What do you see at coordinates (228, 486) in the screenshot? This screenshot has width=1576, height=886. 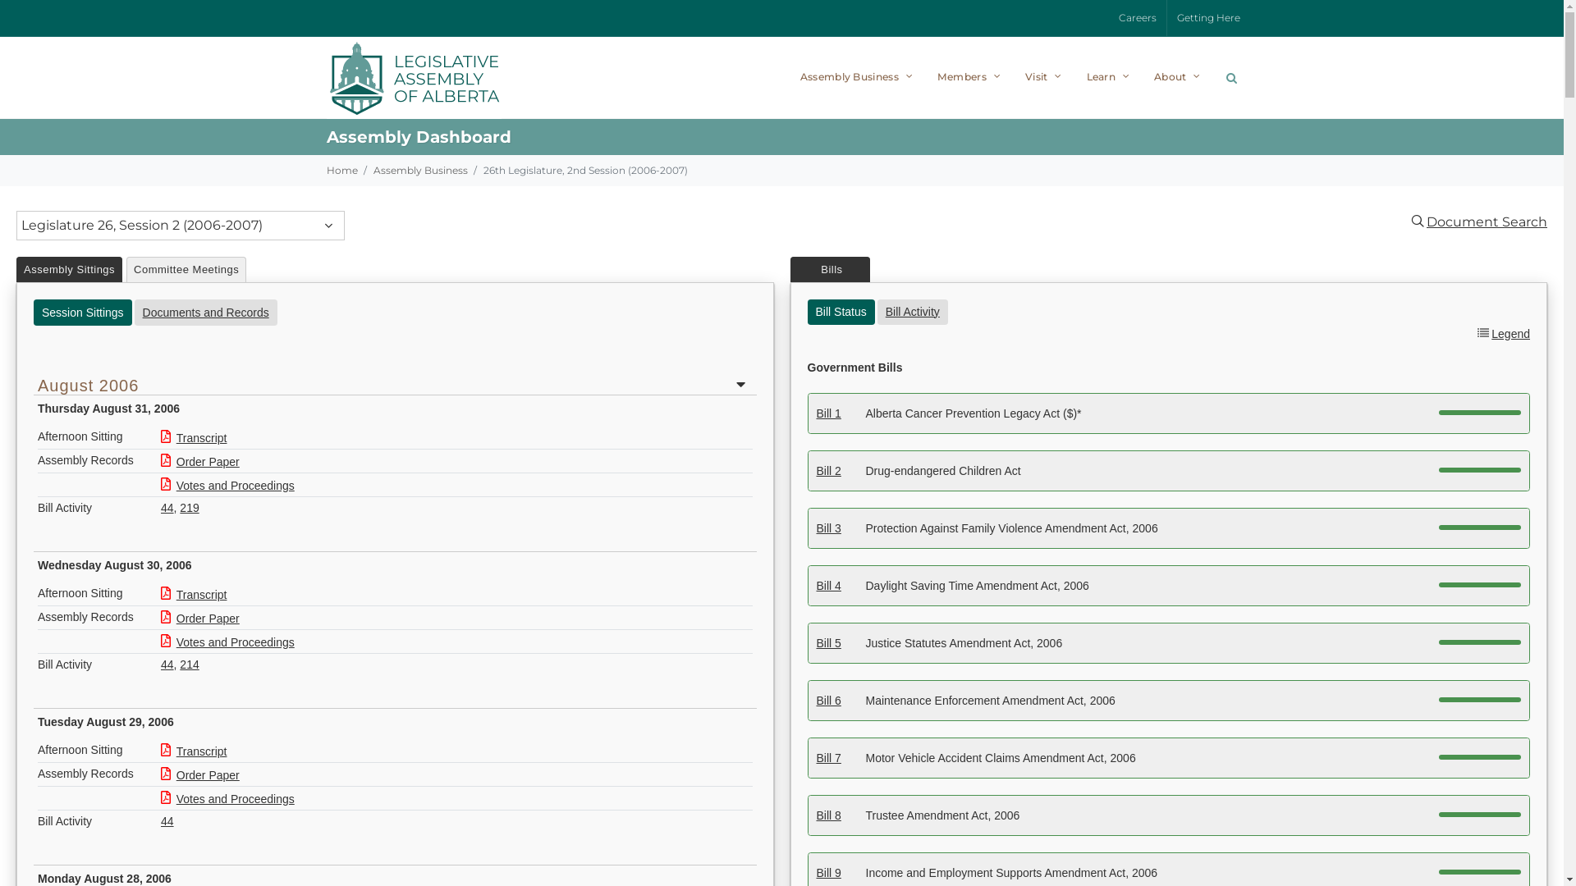 I see `Votes and Proceedings` at bounding box center [228, 486].